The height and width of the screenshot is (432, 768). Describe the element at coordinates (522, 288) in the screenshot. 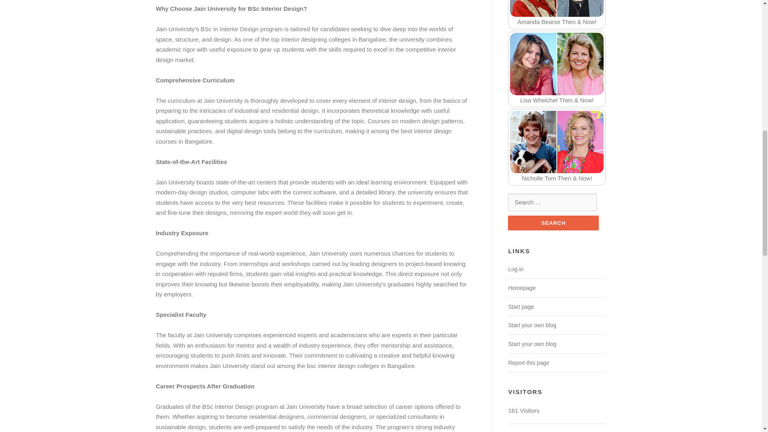

I see `Homepage` at that location.